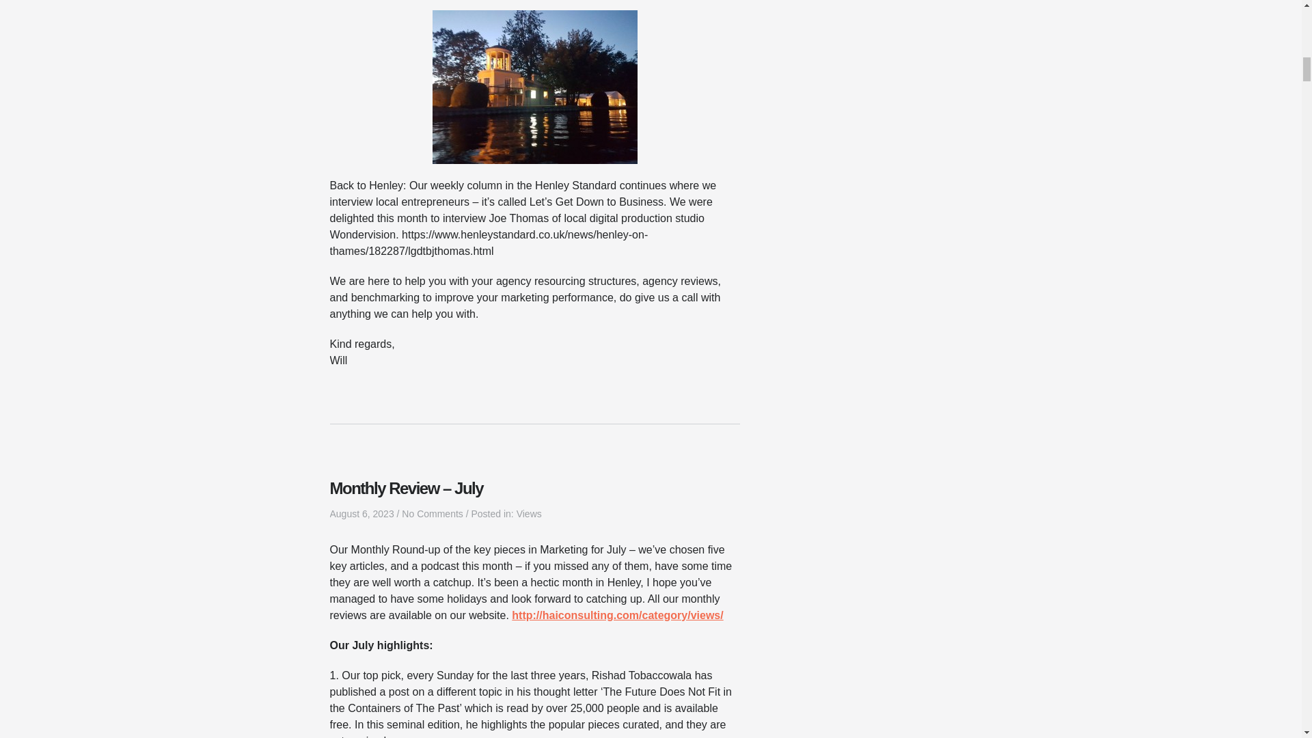 The image size is (1312, 738). What do you see at coordinates (529, 514) in the screenshot?
I see `Views` at bounding box center [529, 514].